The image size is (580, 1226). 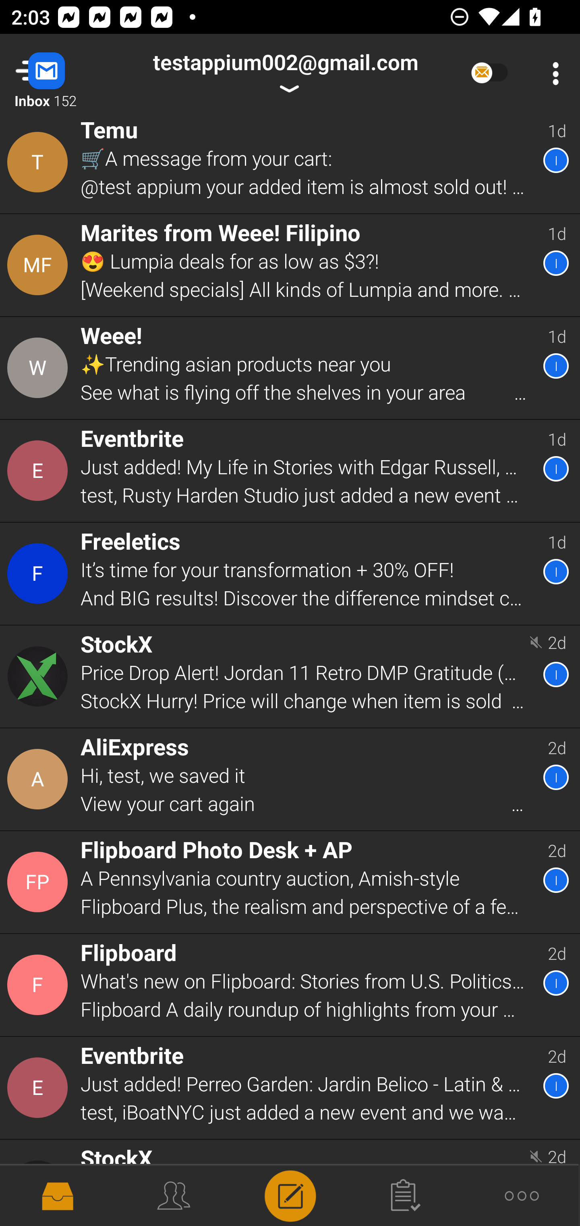 I want to click on Contact Details, so click(x=39, y=676).